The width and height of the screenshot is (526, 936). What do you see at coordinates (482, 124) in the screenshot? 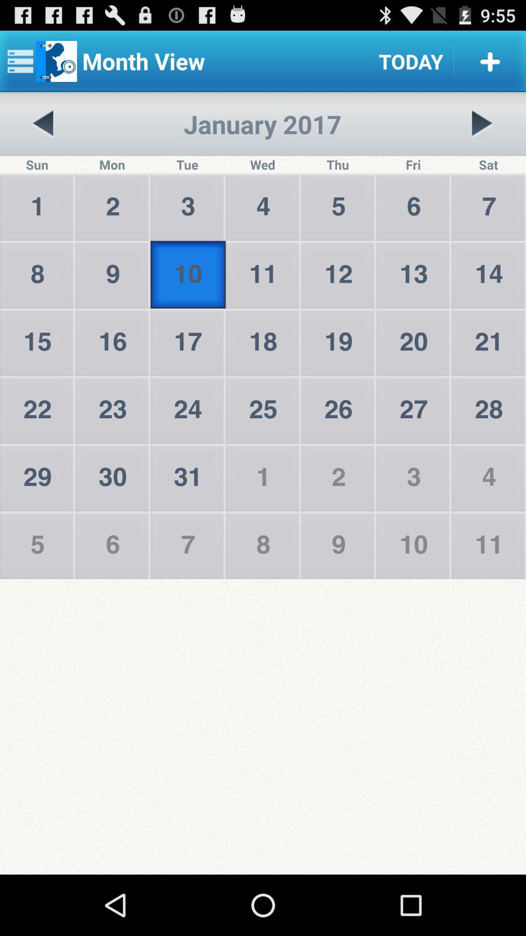
I see `next page` at bounding box center [482, 124].